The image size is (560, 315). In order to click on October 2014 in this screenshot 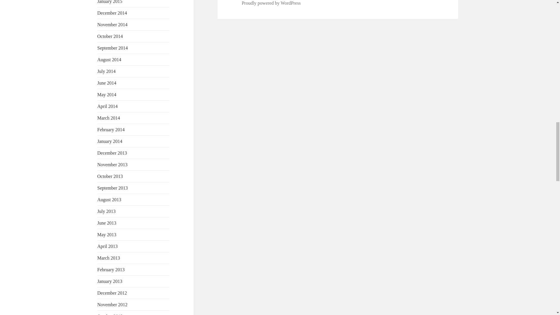, I will do `click(110, 36)`.